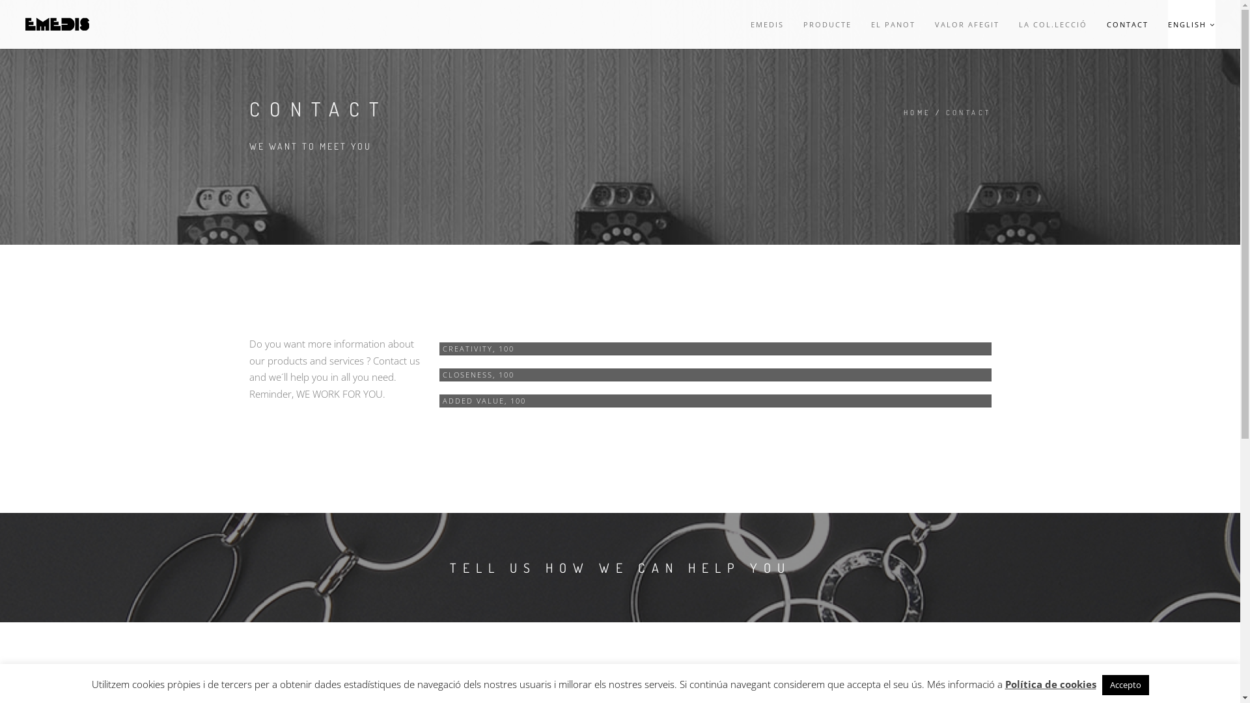 This screenshot has height=703, width=1250. Describe the element at coordinates (767, 25) in the screenshot. I see `EMEDIS` at that location.